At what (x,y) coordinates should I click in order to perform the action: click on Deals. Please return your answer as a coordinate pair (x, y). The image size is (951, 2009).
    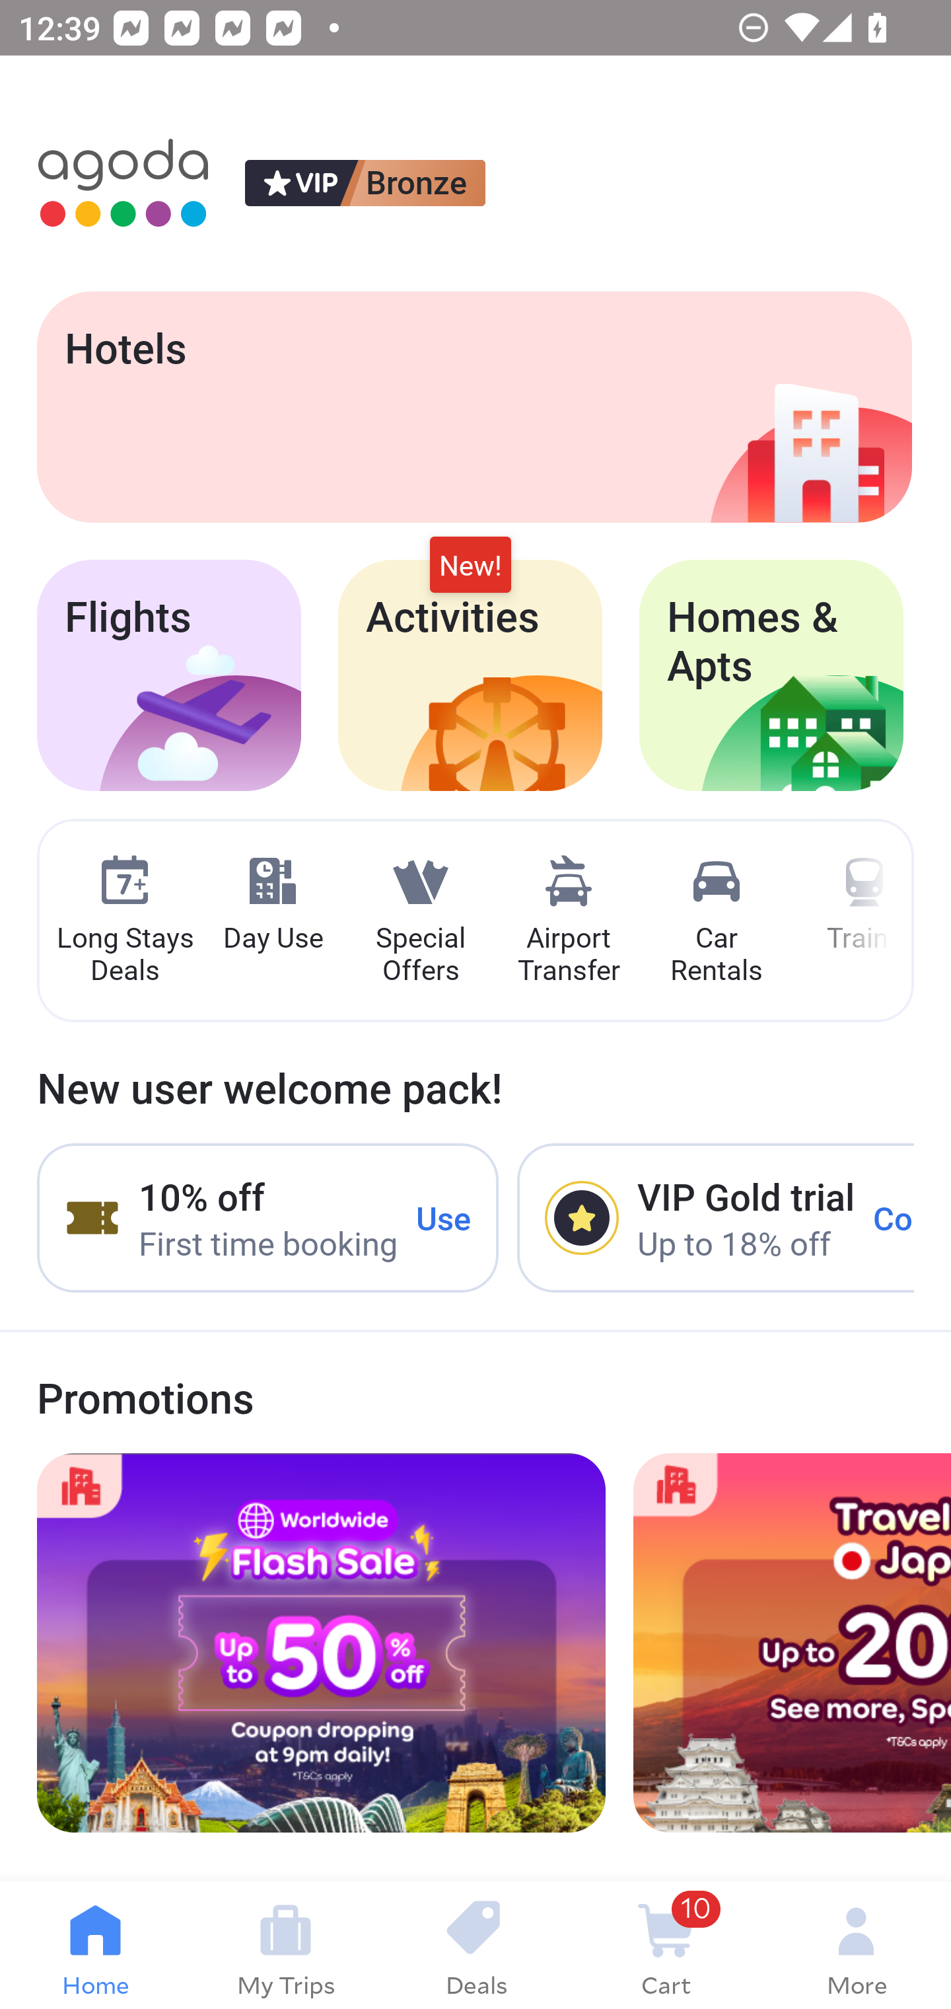
    Looking at the image, I should click on (475, 1946).